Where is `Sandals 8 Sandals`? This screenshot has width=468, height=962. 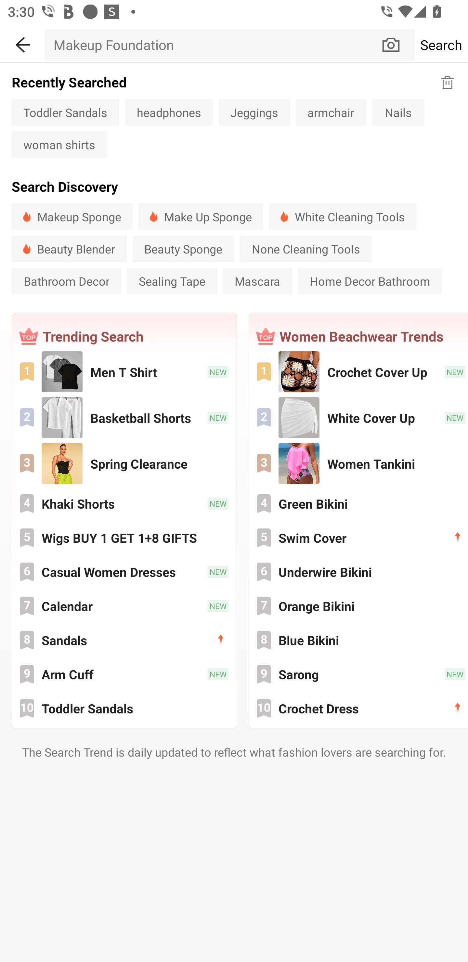 Sandals 8 Sandals is located at coordinates (124, 640).